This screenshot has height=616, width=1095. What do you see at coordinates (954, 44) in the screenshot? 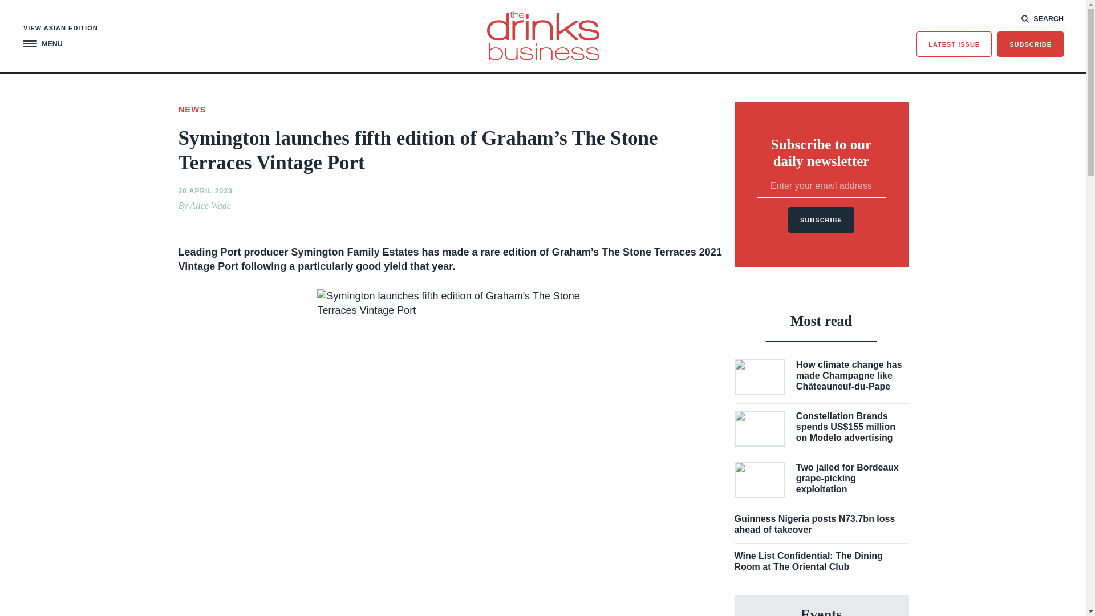
I see `LATEST ISSUE` at bounding box center [954, 44].